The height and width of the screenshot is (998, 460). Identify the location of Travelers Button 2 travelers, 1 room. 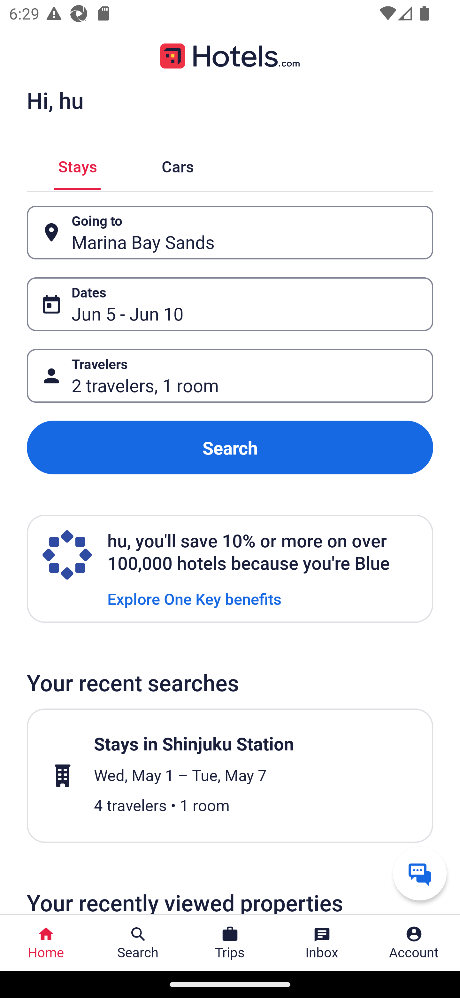
(230, 376).